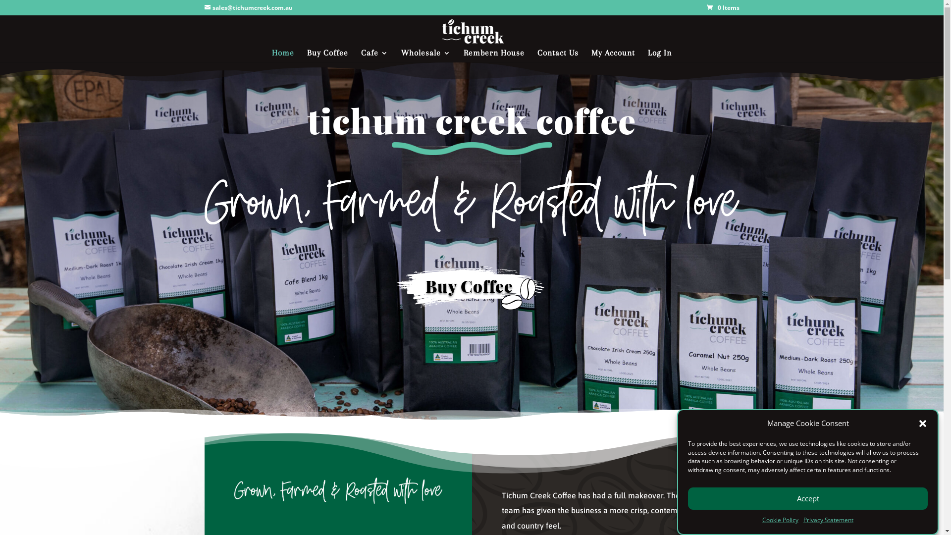 The image size is (951, 535). I want to click on Contact Us, so click(558, 56).